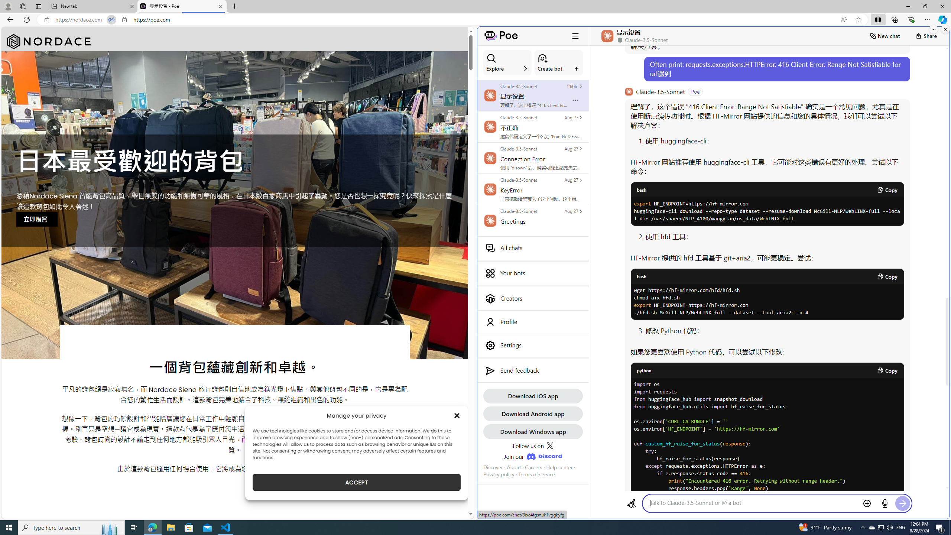 This screenshot has height=535, width=951. What do you see at coordinates (93, 6) in the screenshot?
I see `New tab` at bounding box center [93, 6].